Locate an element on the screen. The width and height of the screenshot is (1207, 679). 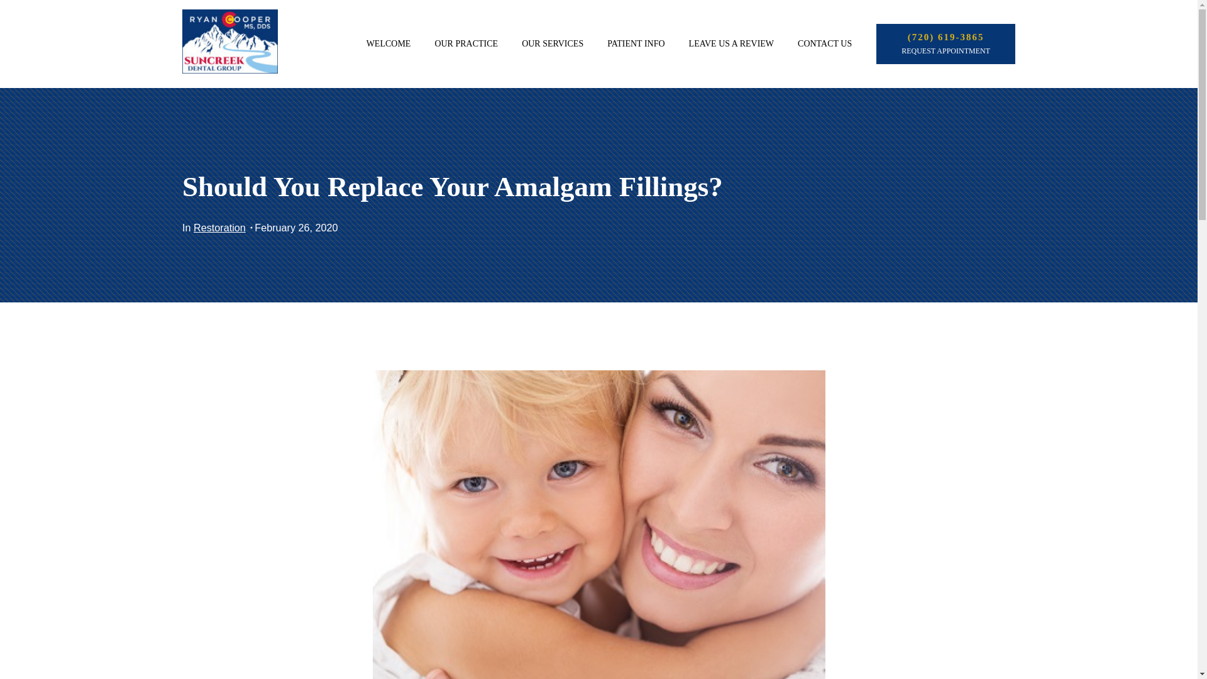
OUR SERVICES is located at coordinates (552, 44).